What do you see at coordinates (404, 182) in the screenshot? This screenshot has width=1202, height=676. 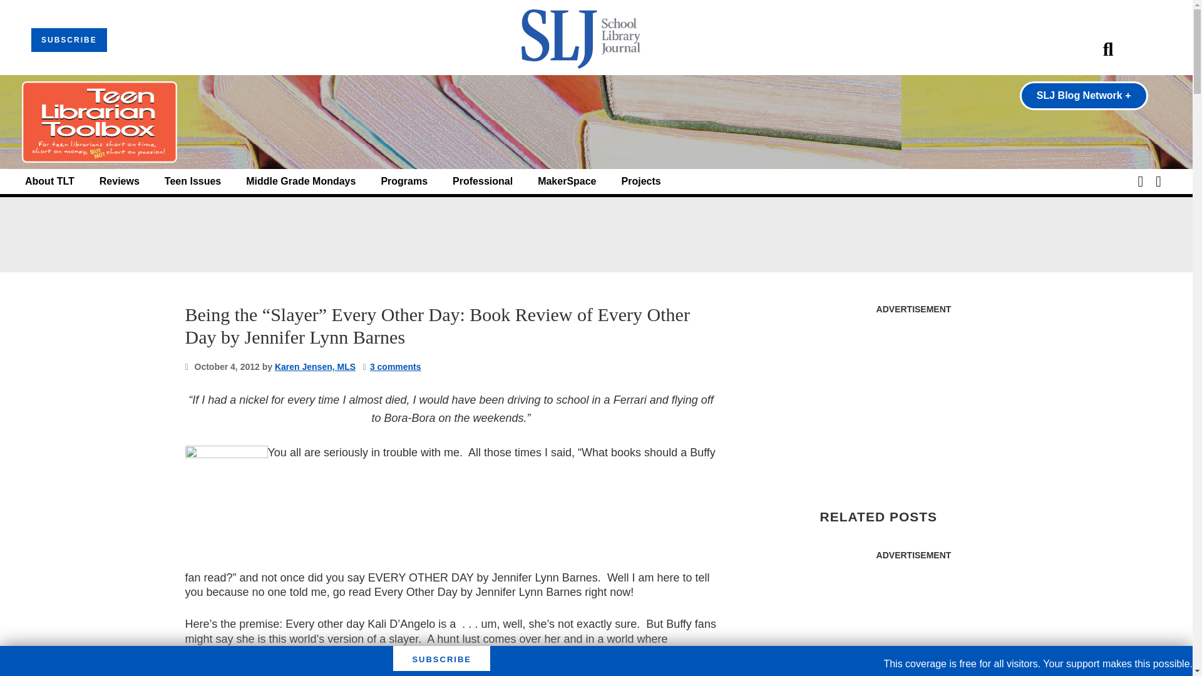 I see `Programs` at bounding box center [404, 182].